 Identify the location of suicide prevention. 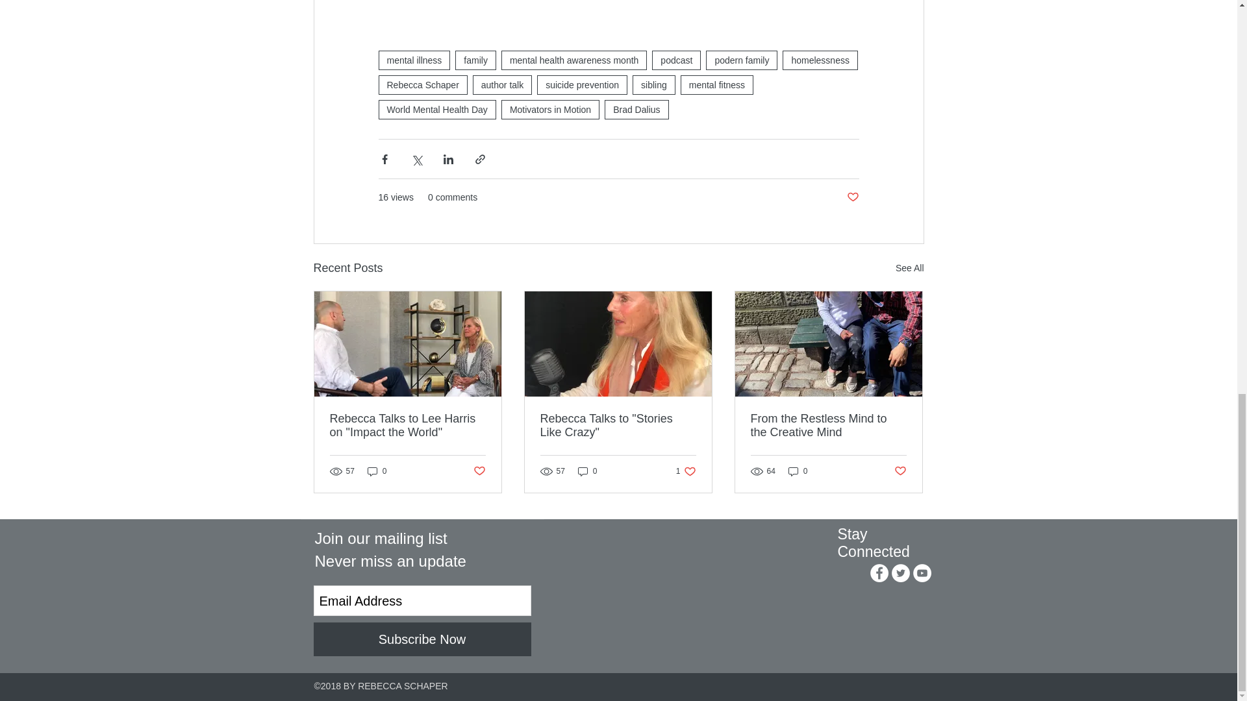
(653, 84).